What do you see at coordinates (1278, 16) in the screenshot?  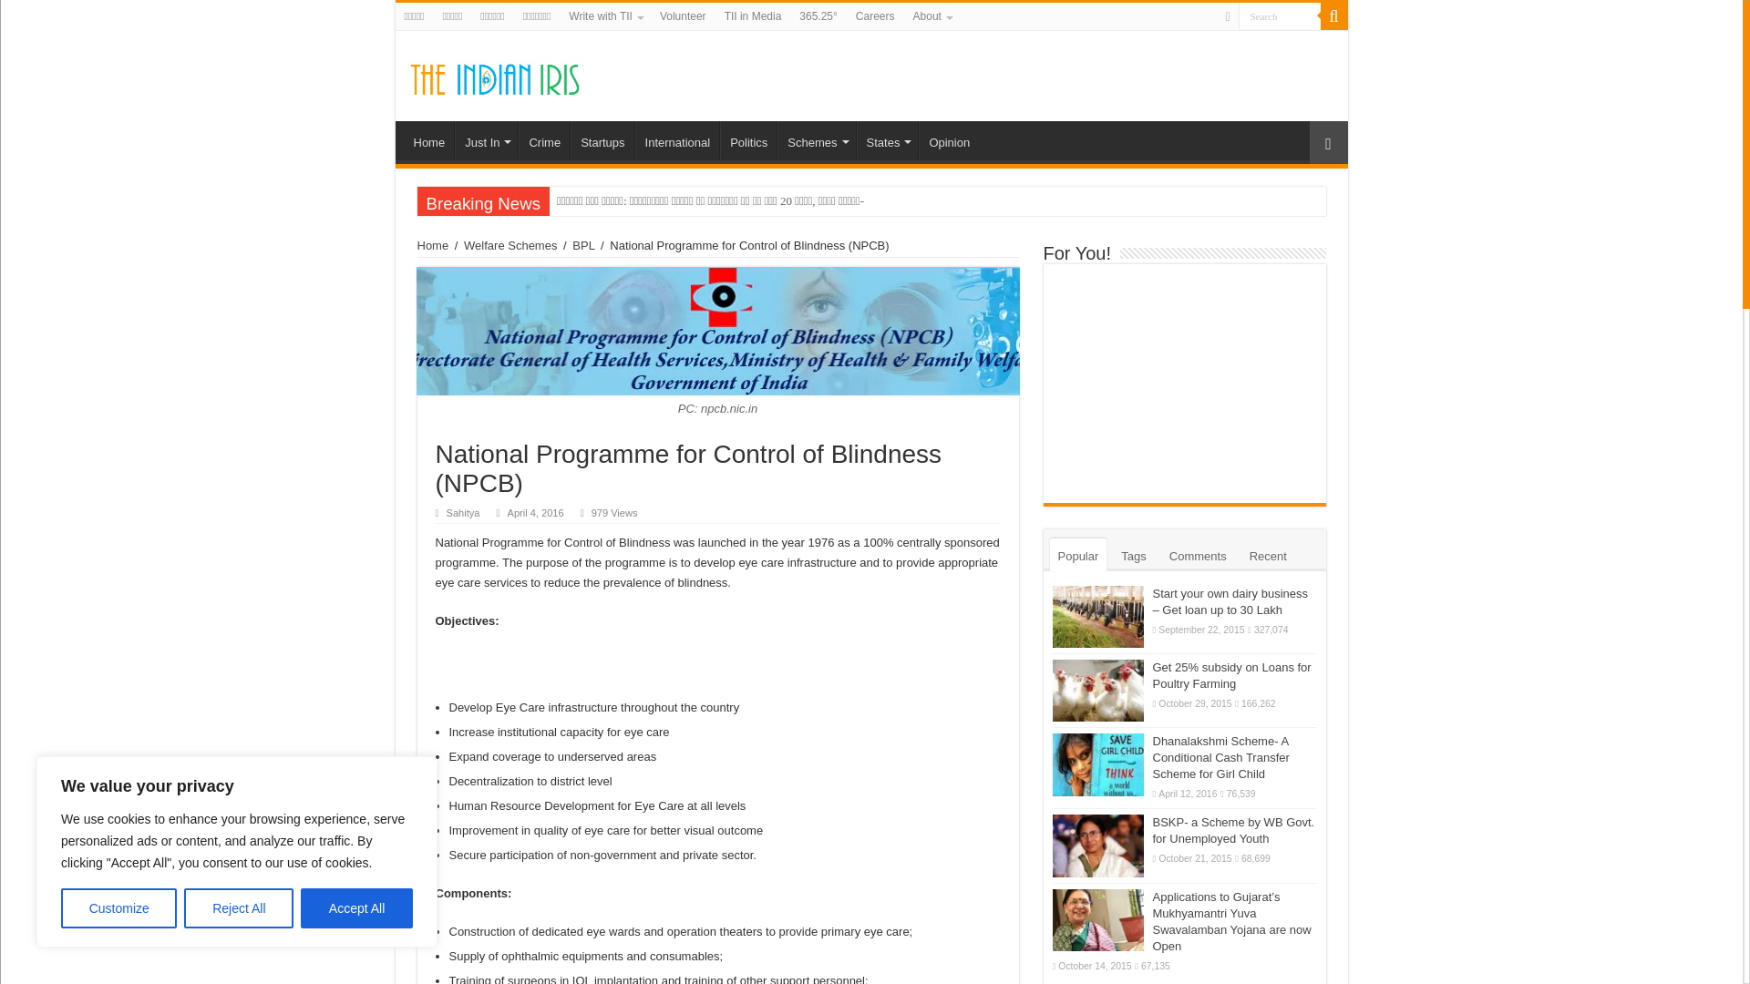 I see `Search` at bounding box center [1278, 16].